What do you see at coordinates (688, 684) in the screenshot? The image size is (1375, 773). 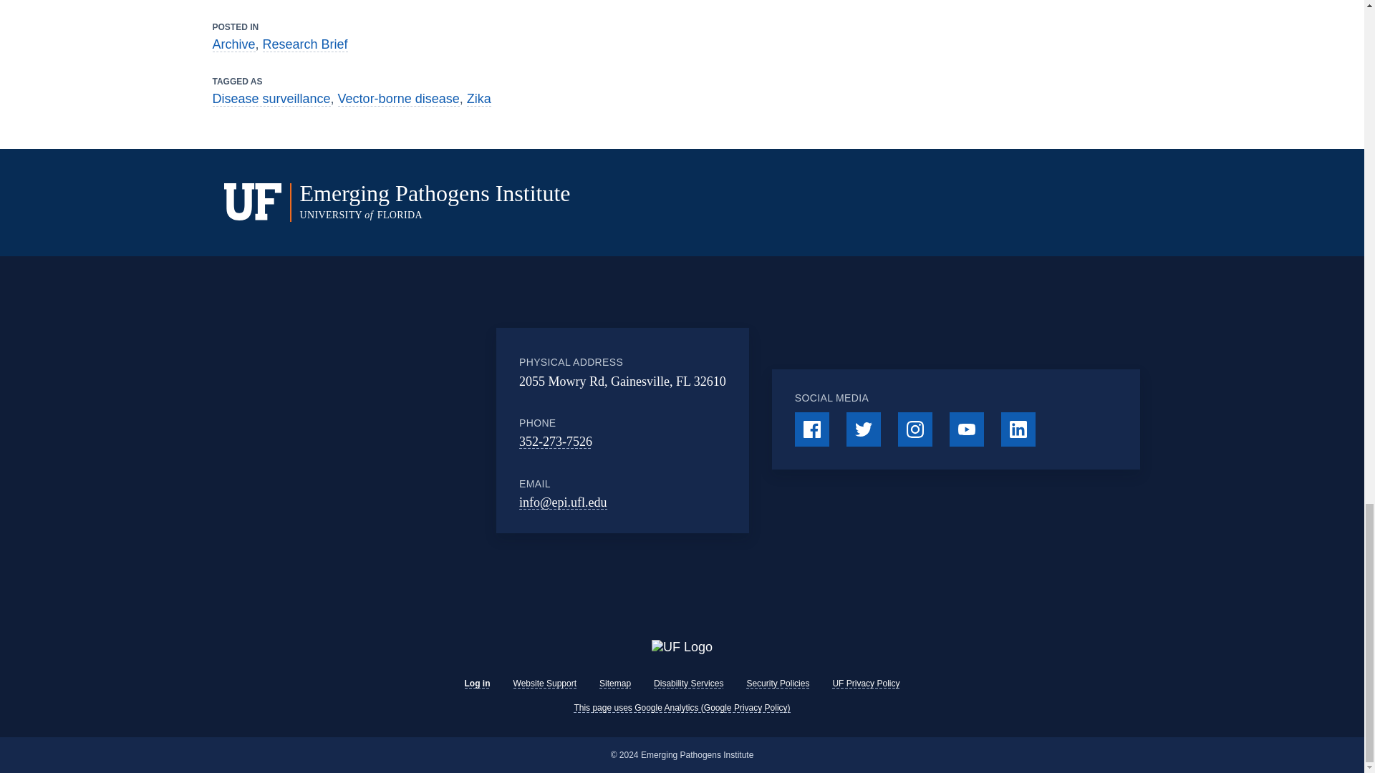 I see `Disability Services` at bounding box center [688, 684].